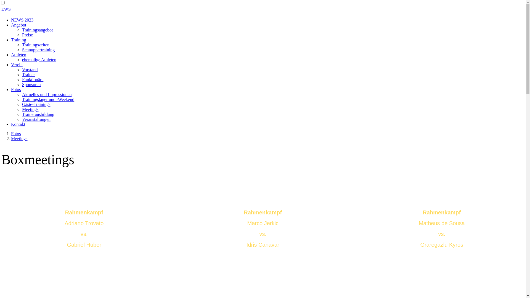 This screenshot has height=298, width=530. I want to click on ehemalige Athleten, so click(39, 60).